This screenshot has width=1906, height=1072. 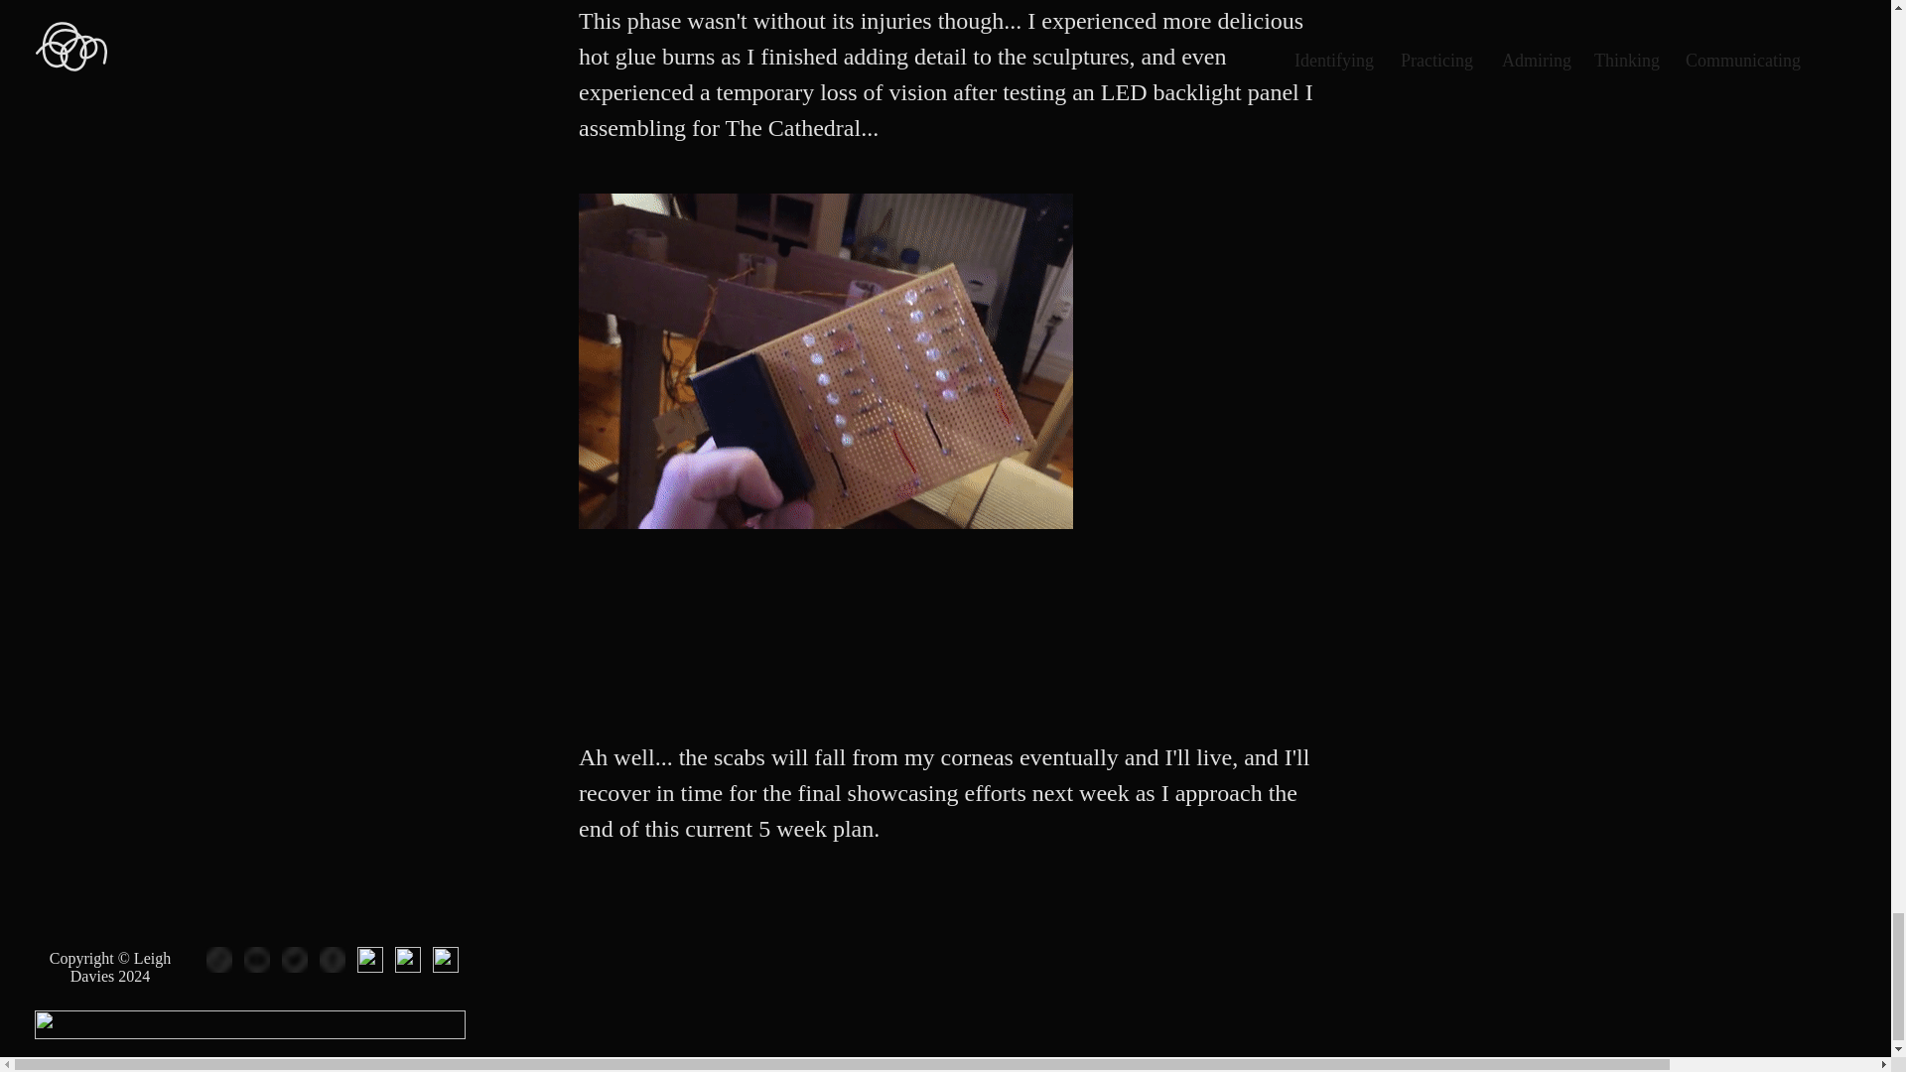 What do you see at coordinates (369, 959) in the screenshot?
I see `Instagram` at bounding box center [369, 959].